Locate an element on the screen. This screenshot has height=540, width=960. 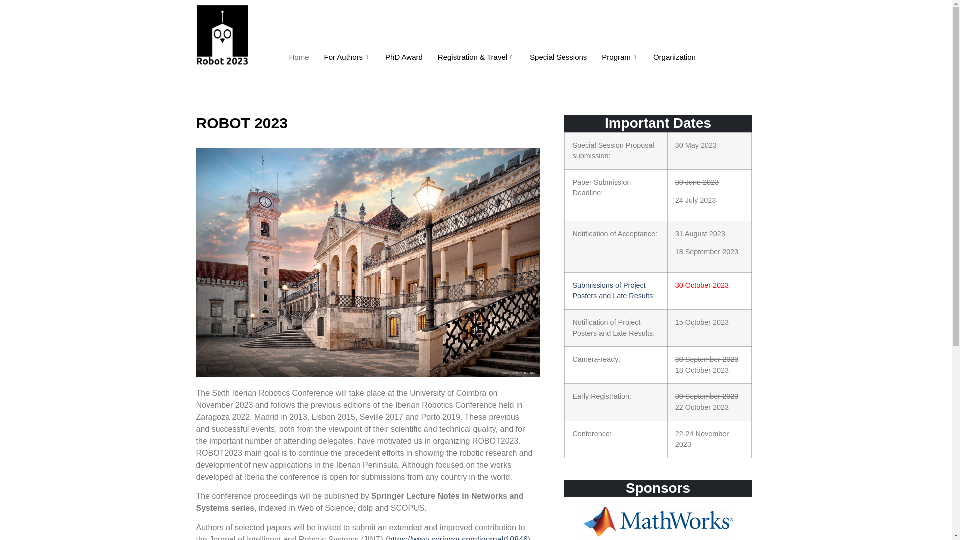
For Authors is located at coordinates (347, 57).